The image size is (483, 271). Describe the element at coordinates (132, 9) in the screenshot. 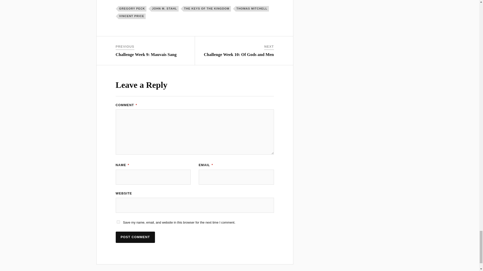

I see `GREGORY PECK` at that location.